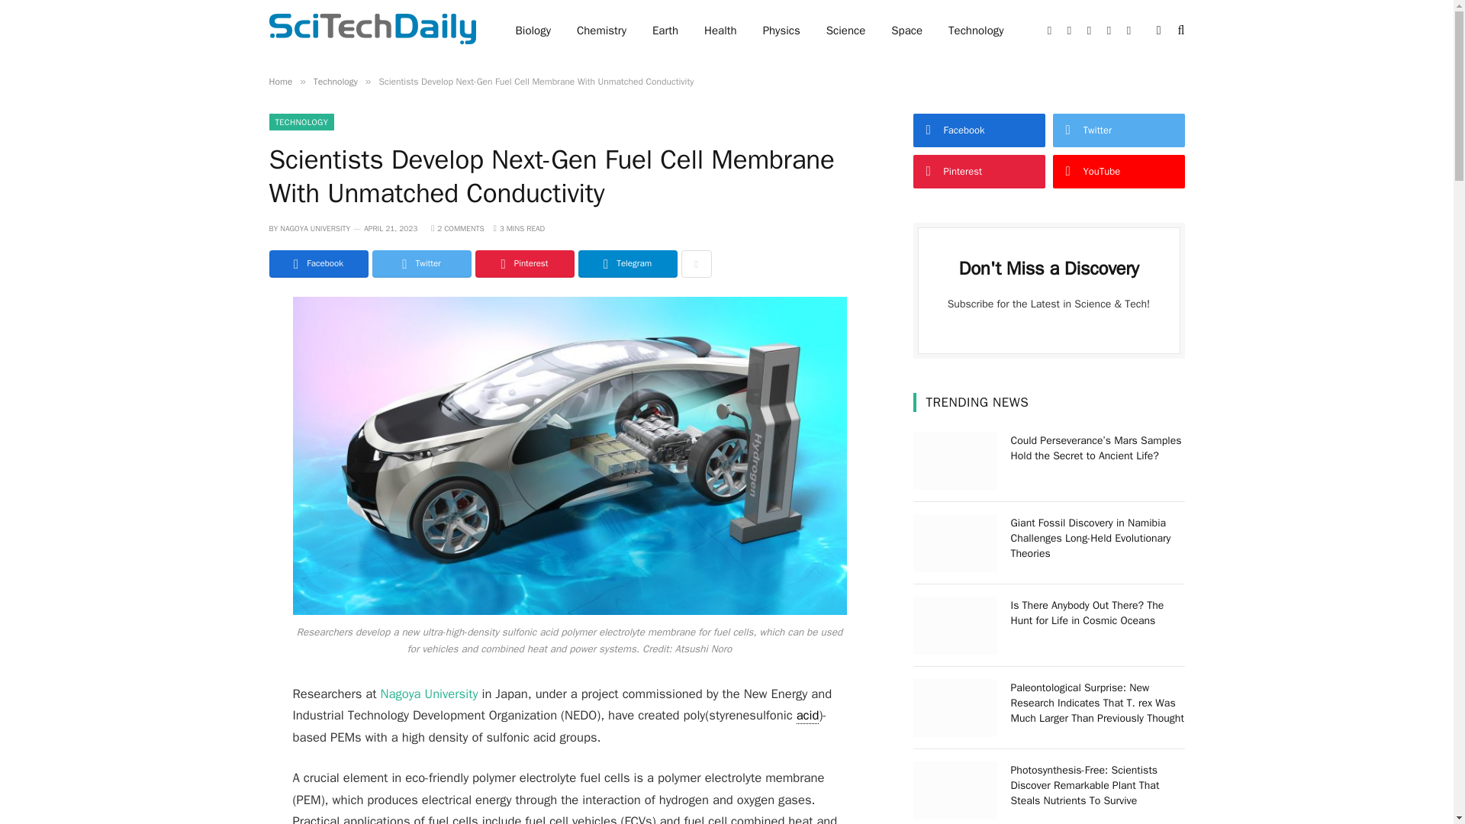 Image resolution: width=1465 pixels, height=824 pixels. Describe the element at coordinates (524, 264) in the screenshot. I see `Pinterest` at that location.